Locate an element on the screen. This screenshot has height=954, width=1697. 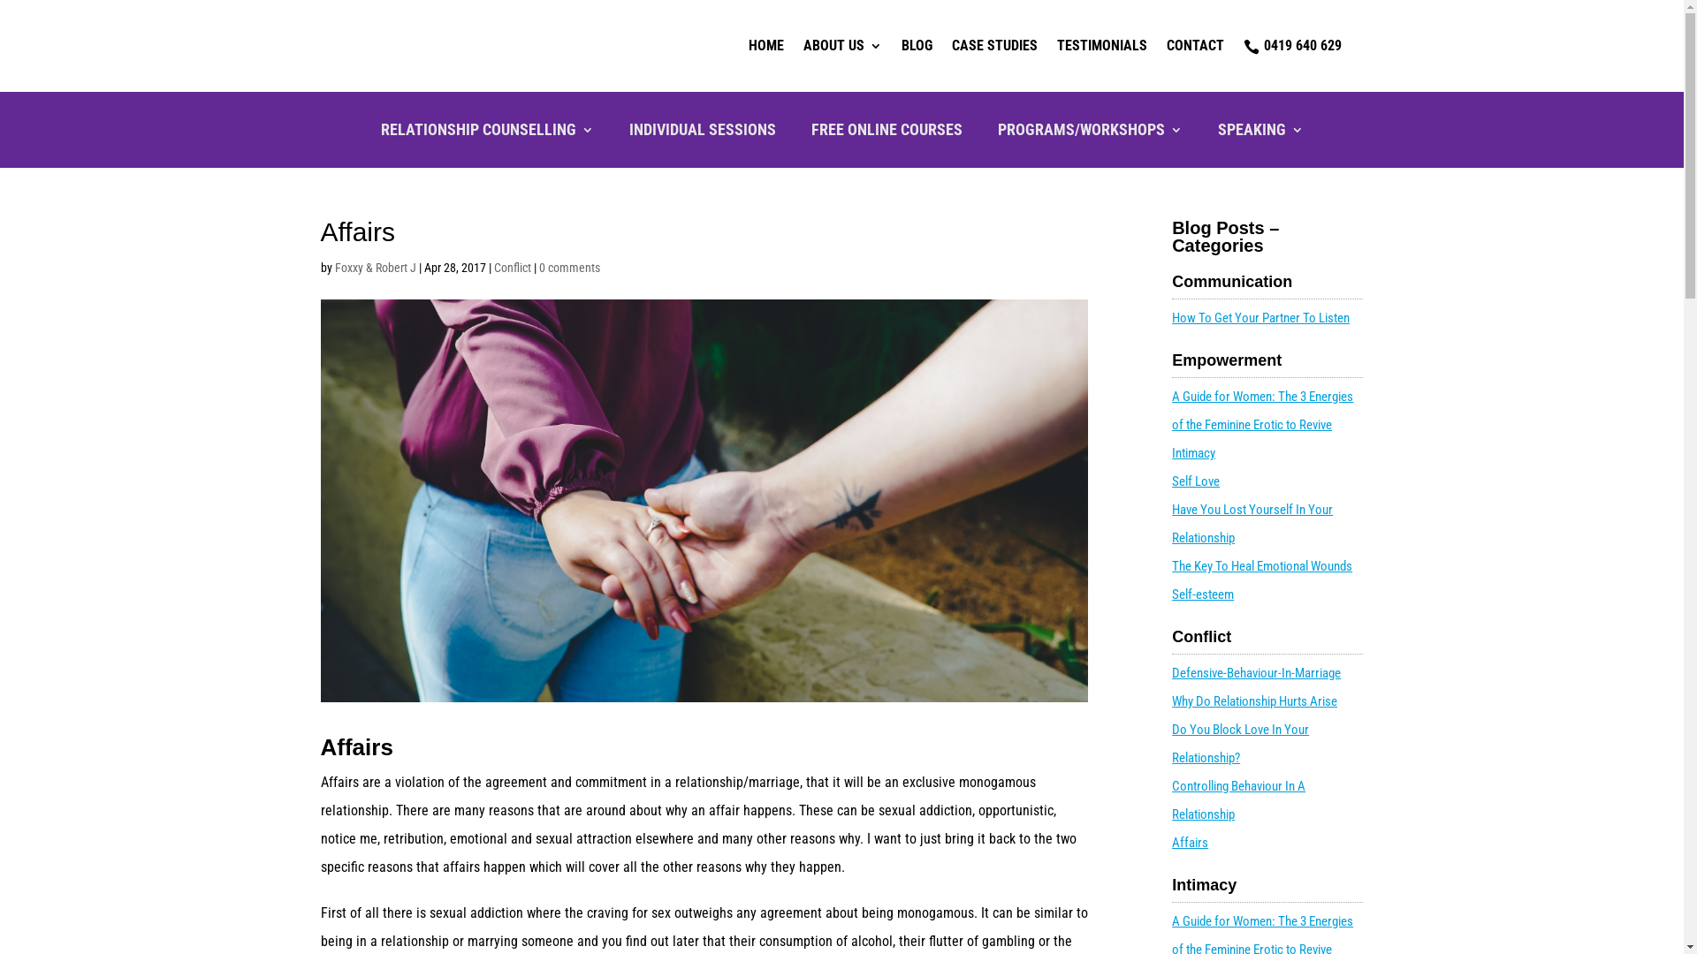
How To Get Your Partner To Listen is located at coordinates (1260, 318).